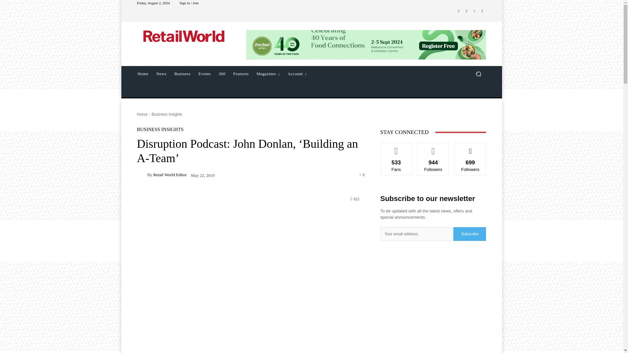 The width and height of the screenshot is (628, 353). What do you see at coordinates (466, 11) in the screenshot?
I see `Instagram` at bounding box center [466, 11].